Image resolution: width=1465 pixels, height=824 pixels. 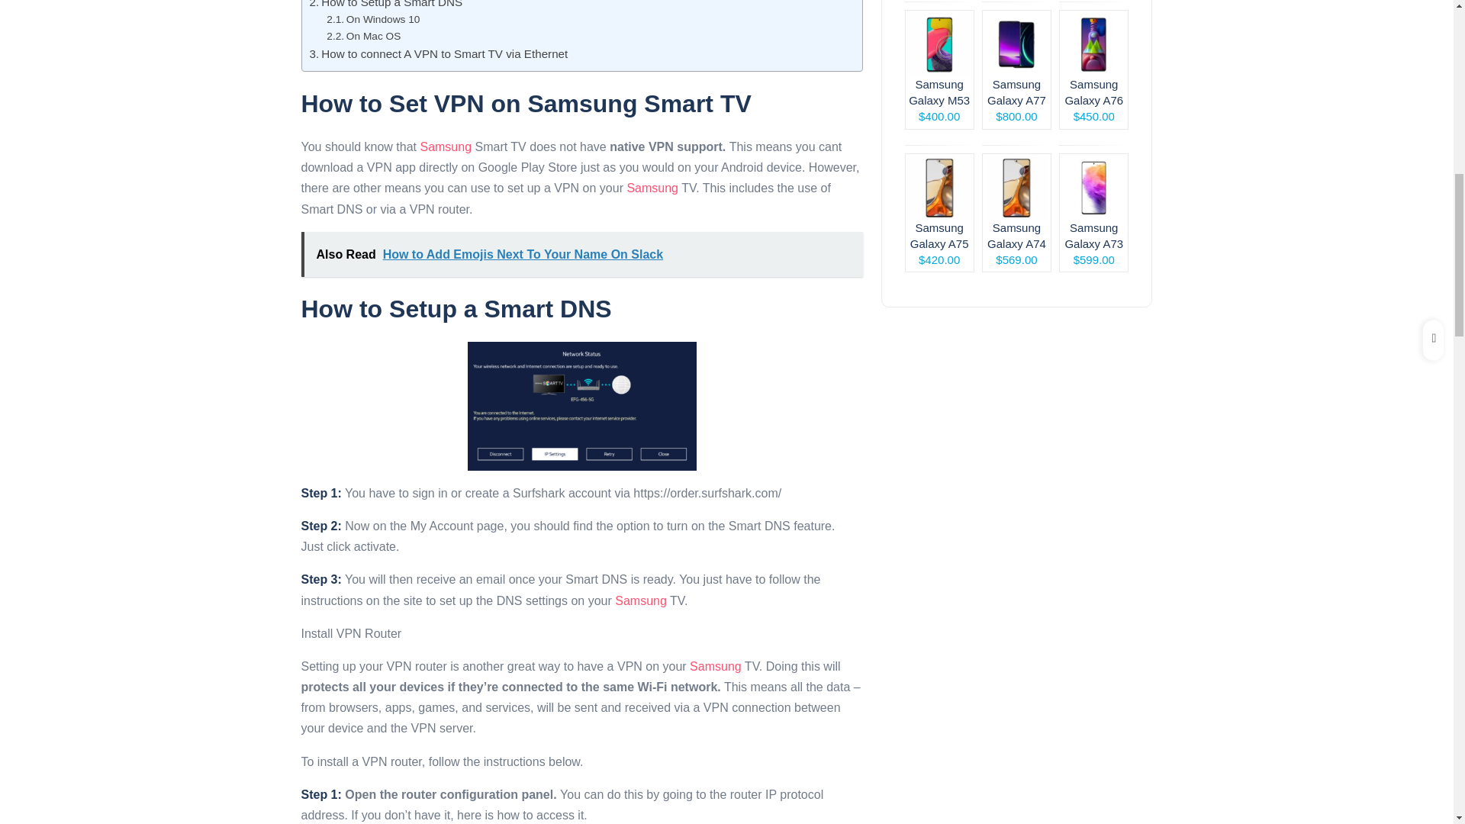 I want to click on How to Setup a Smart DNS, so click(x=386, y=6).